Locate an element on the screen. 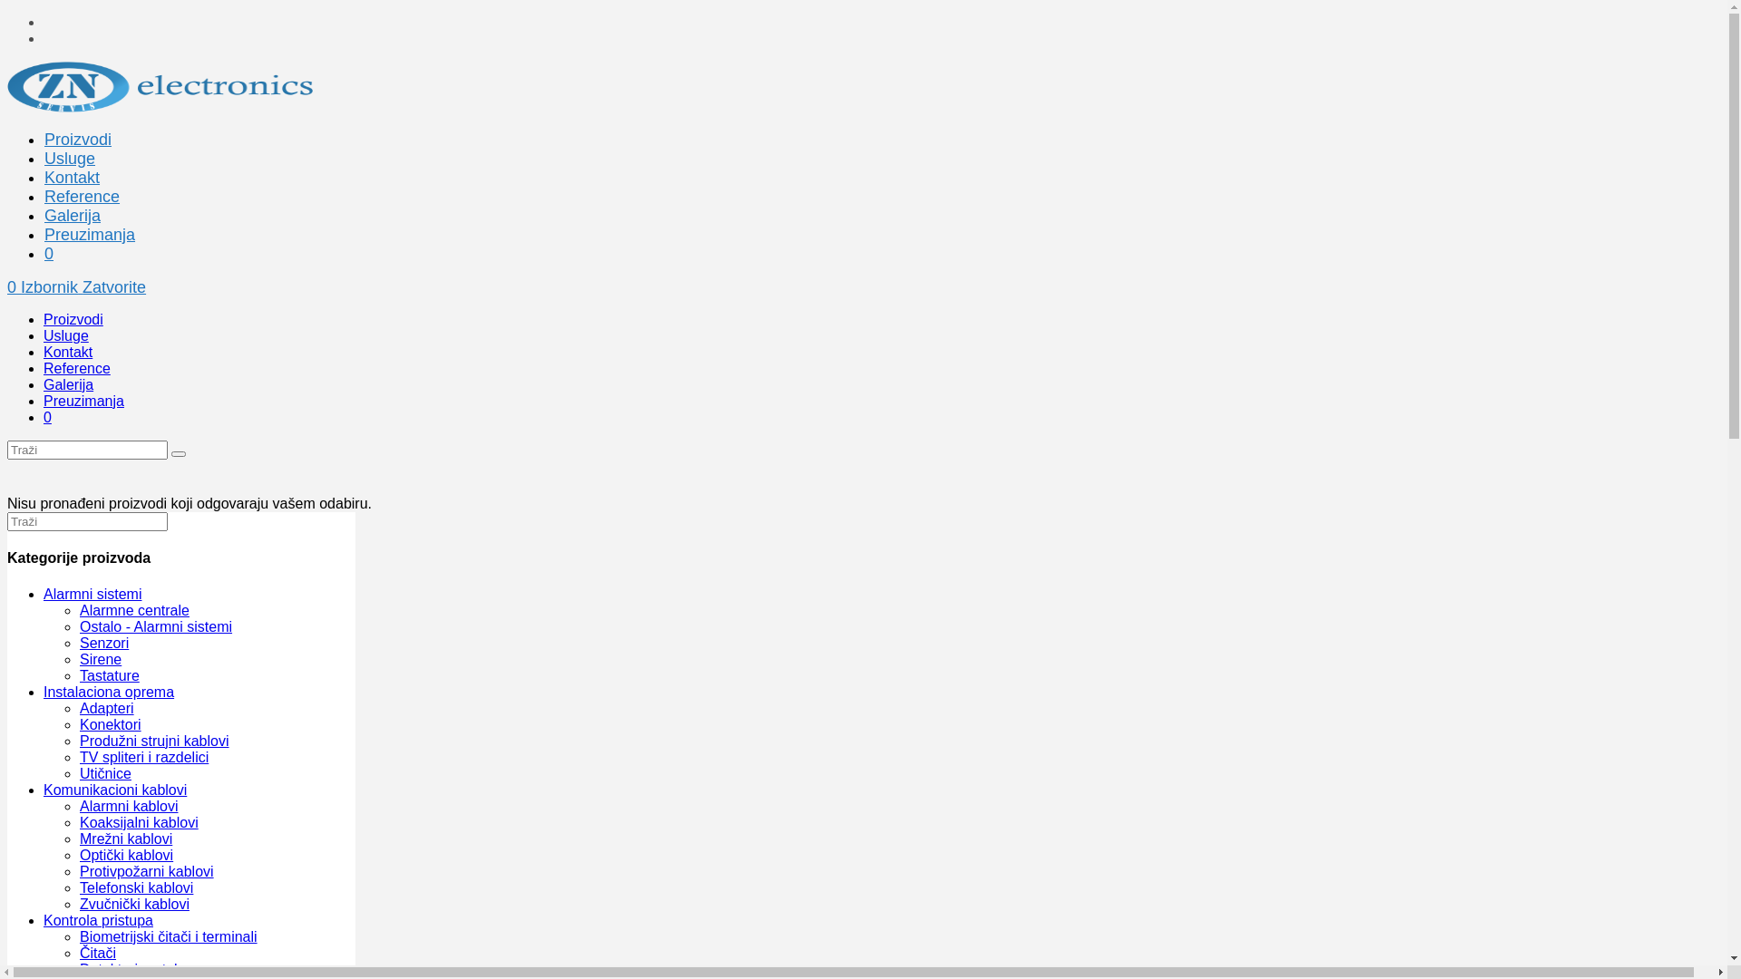  Alarmni kablovi is located at coordinates (129, 807).